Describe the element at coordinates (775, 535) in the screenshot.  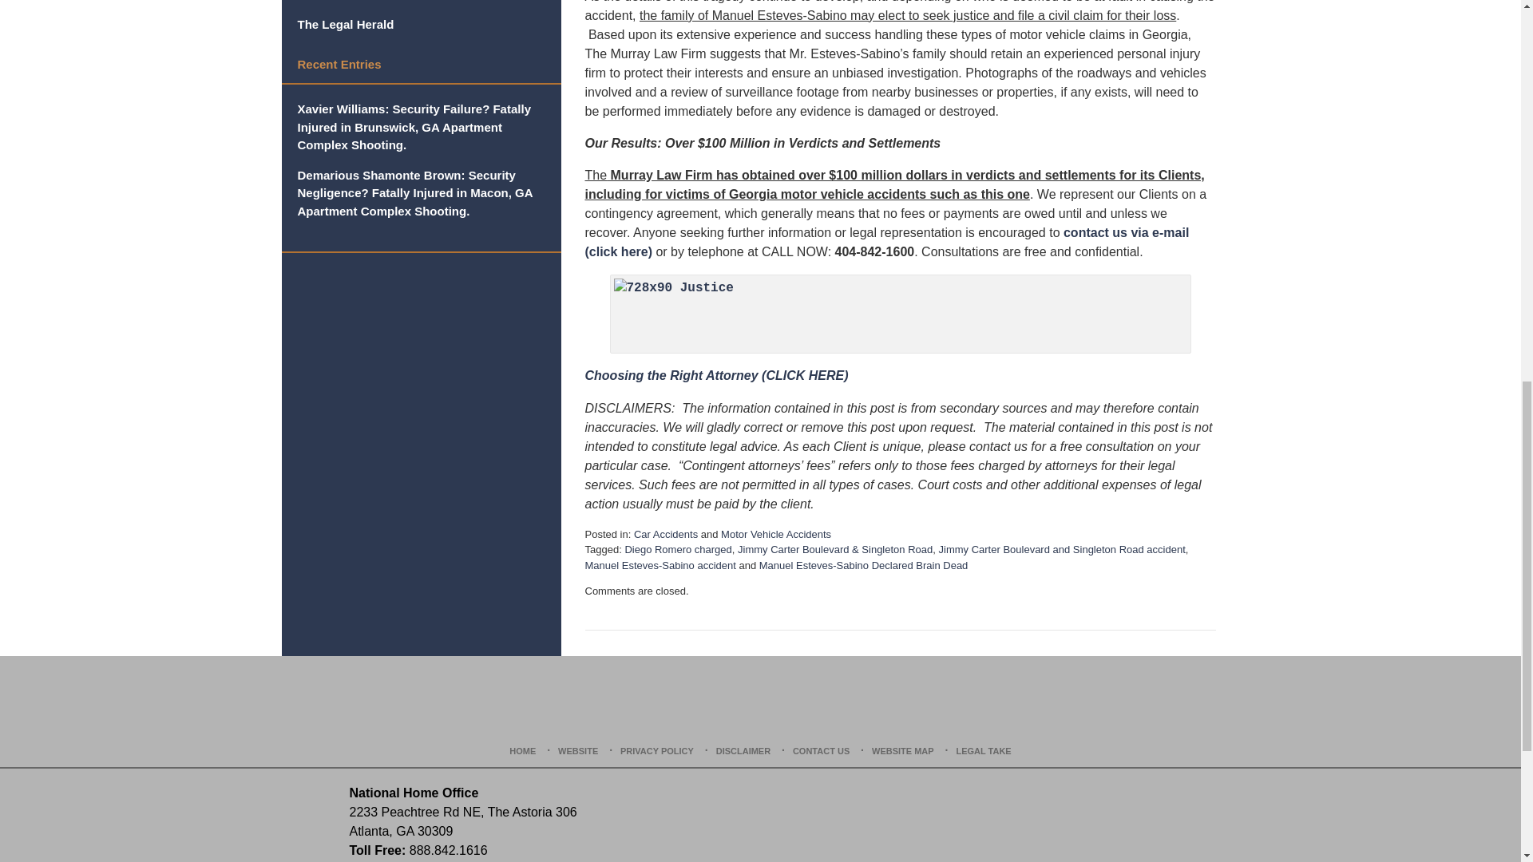
I see `View all posts in Motor Vehicle Accidents` at that location.